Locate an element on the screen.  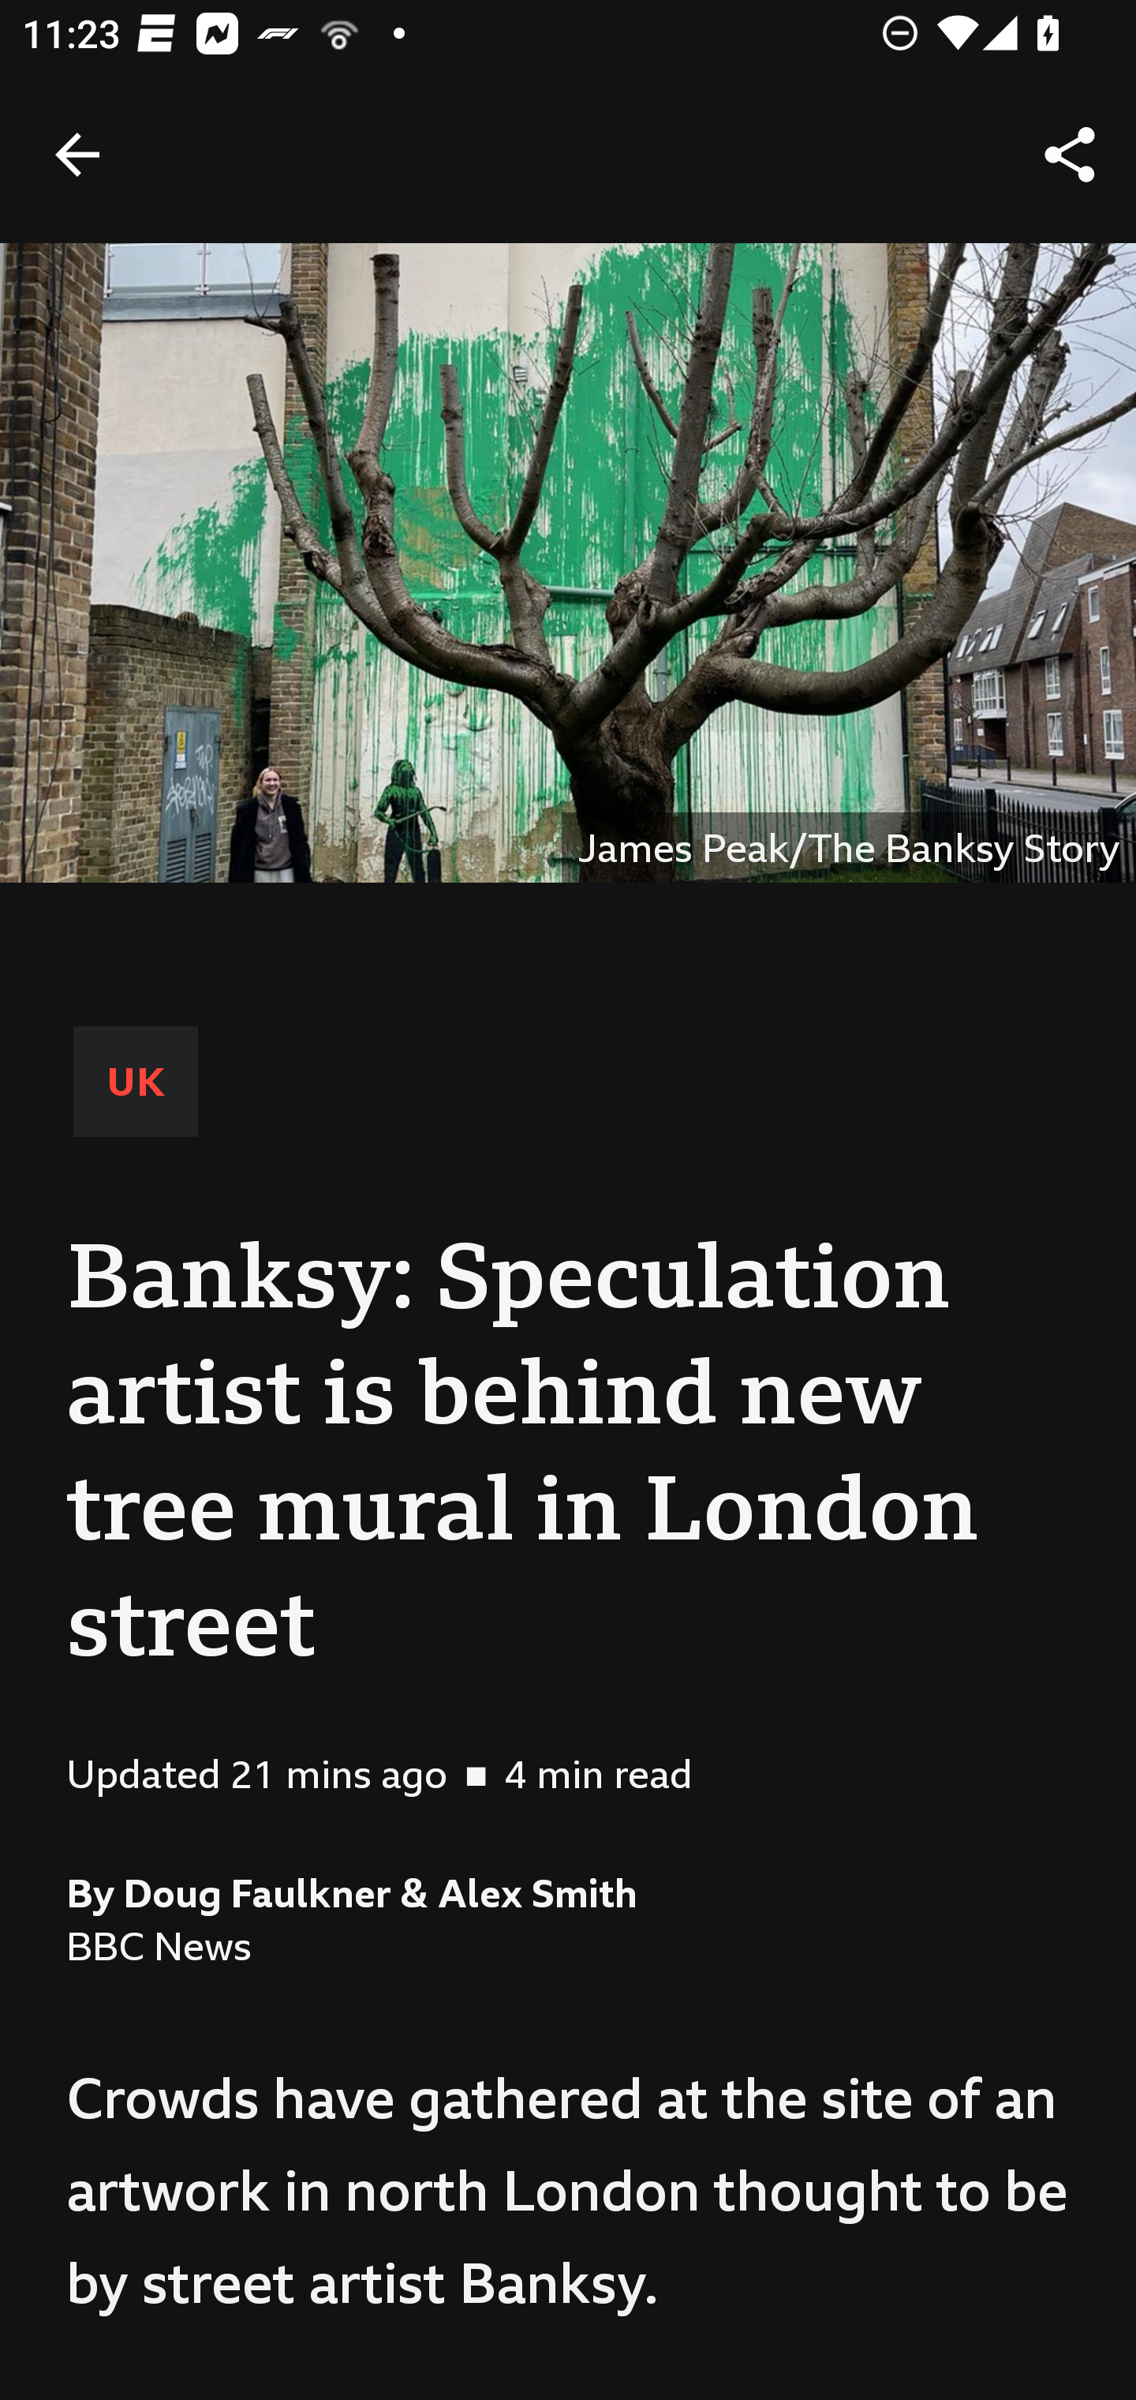
Share is located at coordinates (1070, 155).